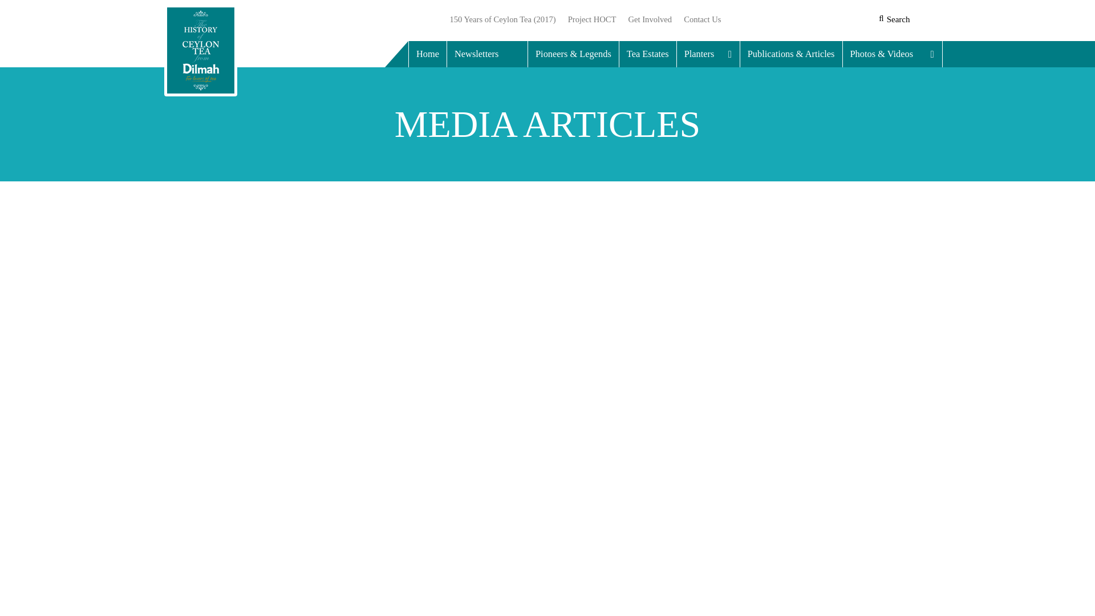 Image resolution: width=1095 pixels, height=616 pixels. Describe the element at coordinates (593, 19) in the screenshot. I see `Project HOCT` at that location.